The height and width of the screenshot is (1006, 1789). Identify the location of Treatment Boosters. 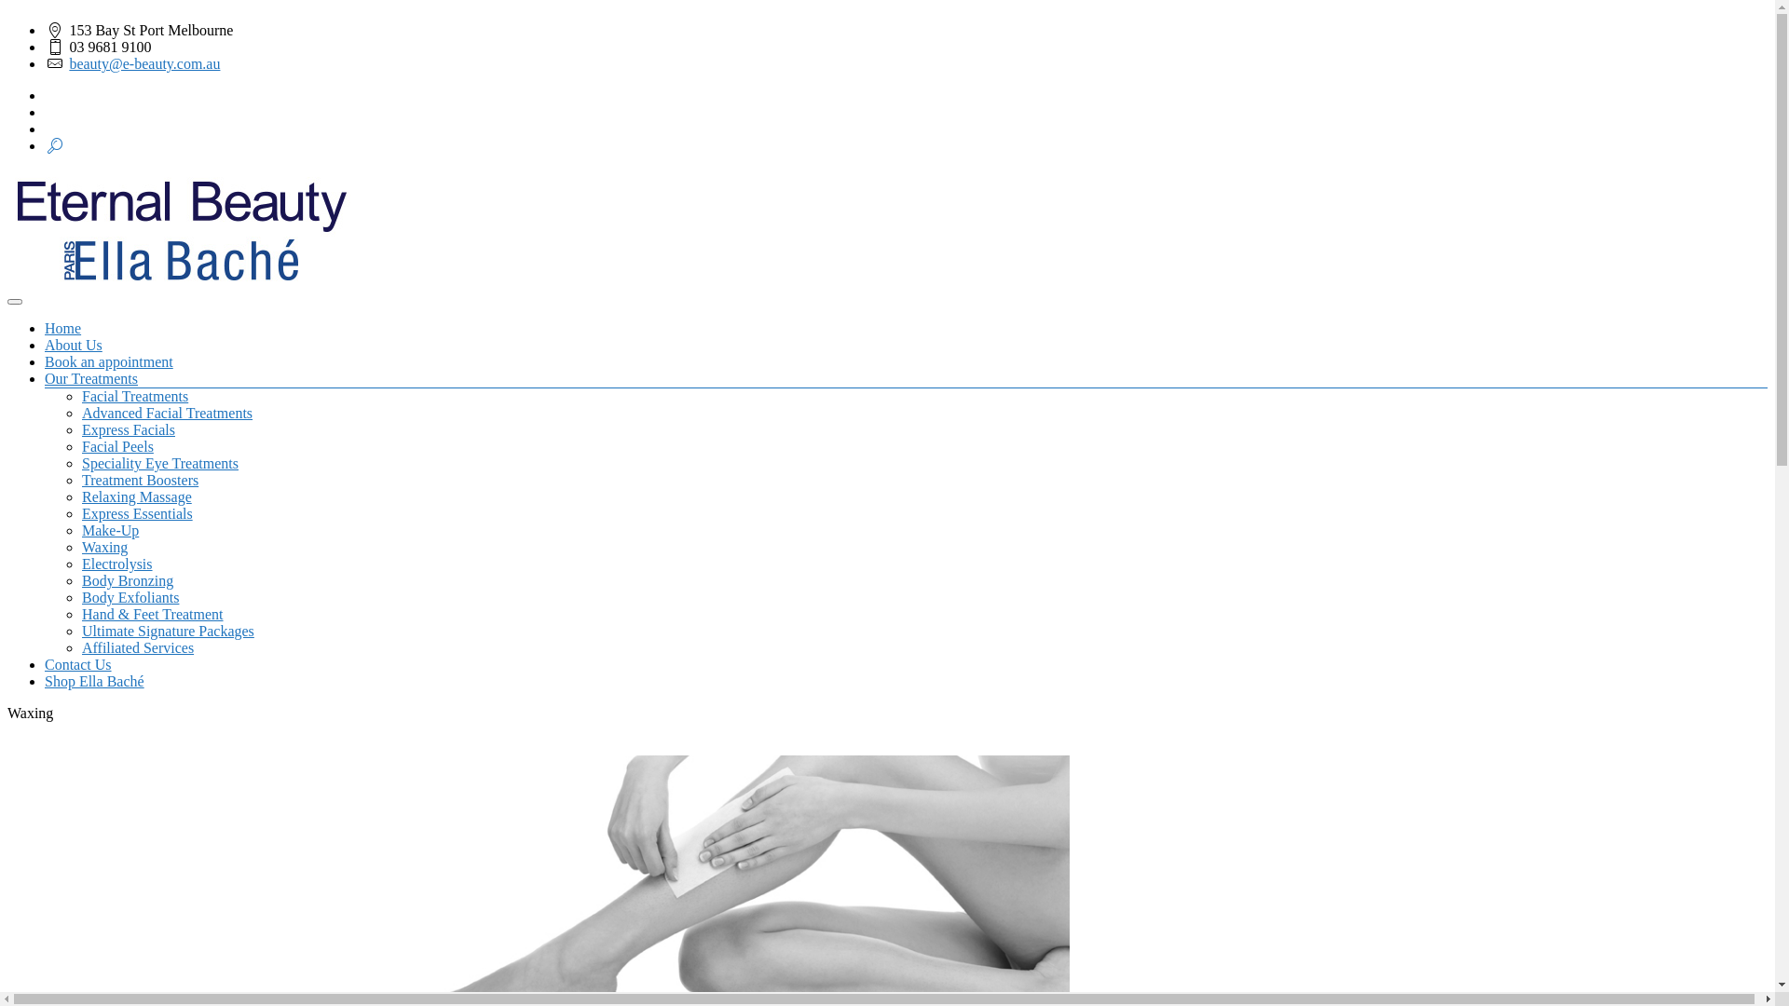
(140, 481).